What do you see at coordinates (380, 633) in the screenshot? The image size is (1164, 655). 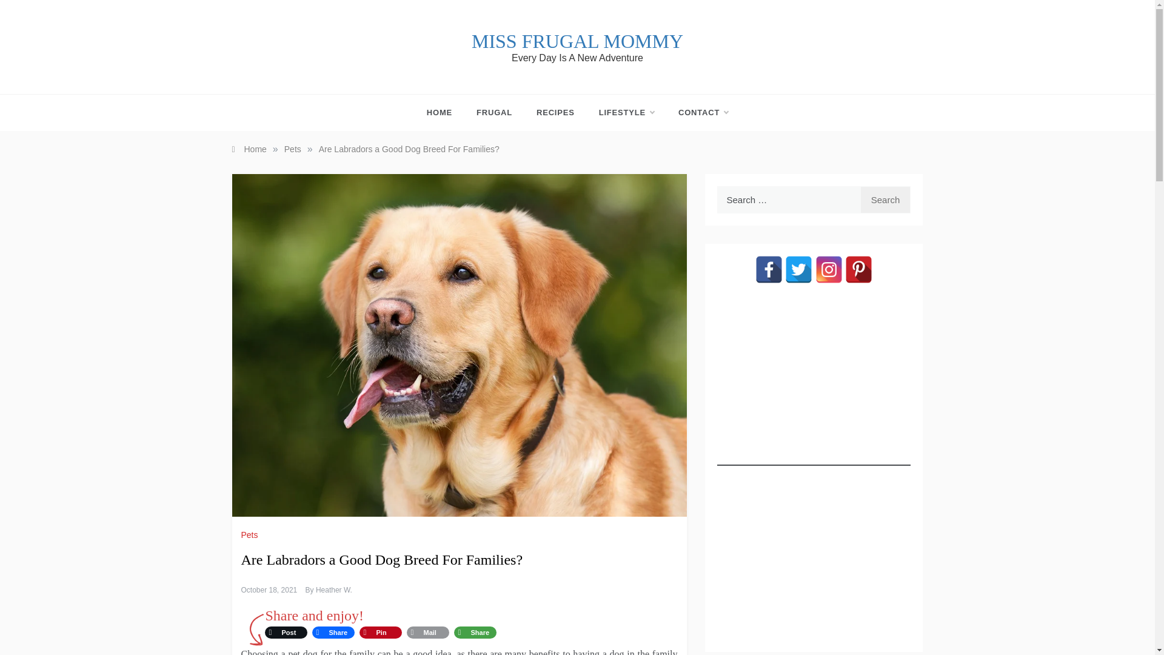 I see `Pinterest` at bounding box center [380, 633].